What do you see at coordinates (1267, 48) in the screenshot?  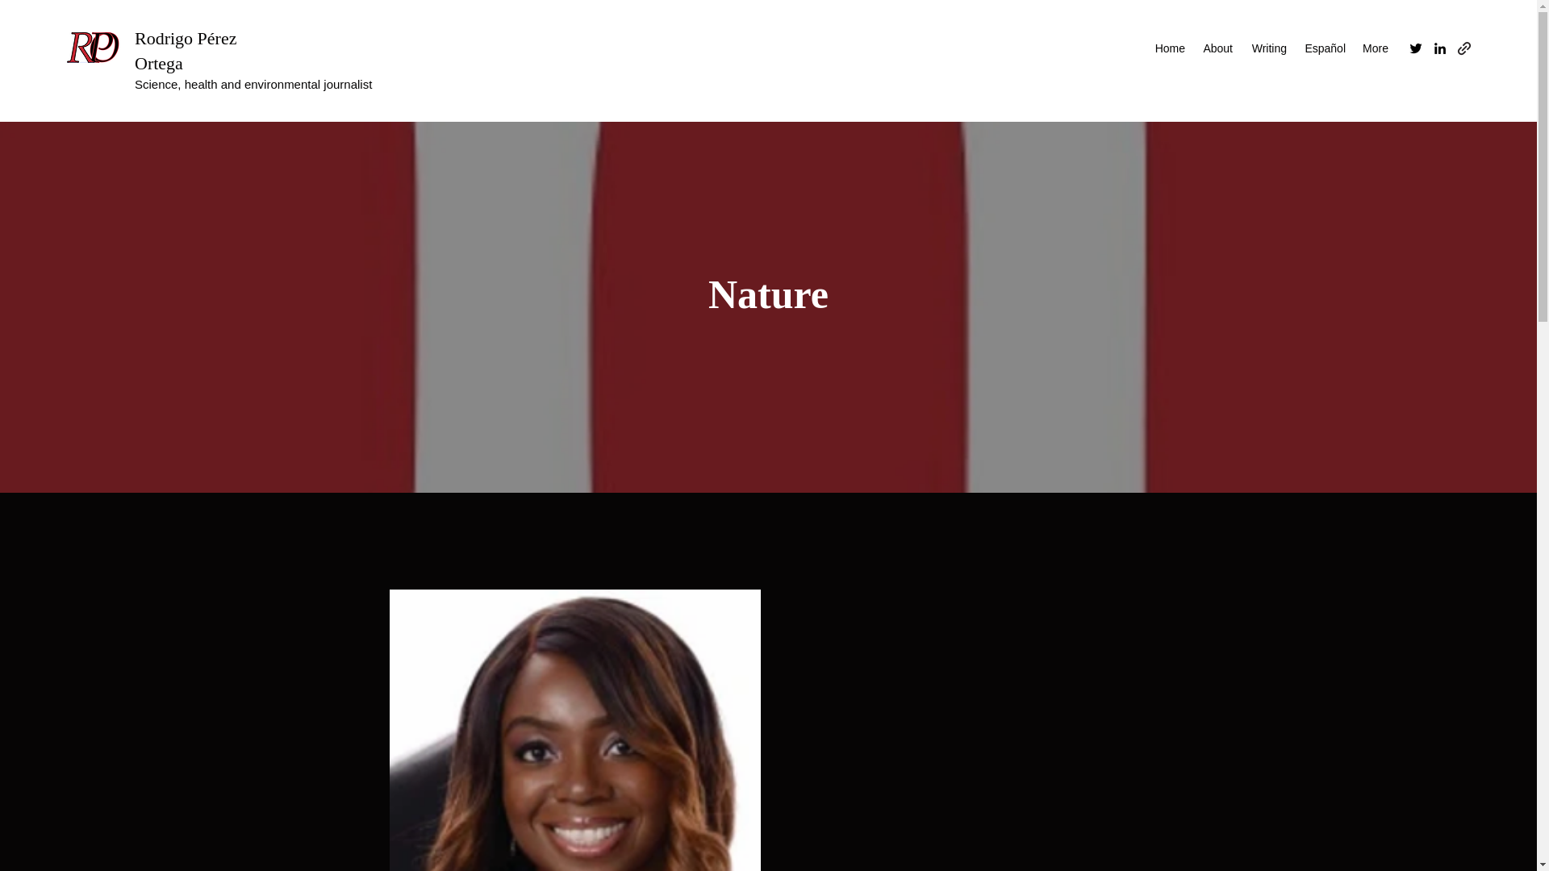 I see `Writing` at bounding box center [1267, 48].